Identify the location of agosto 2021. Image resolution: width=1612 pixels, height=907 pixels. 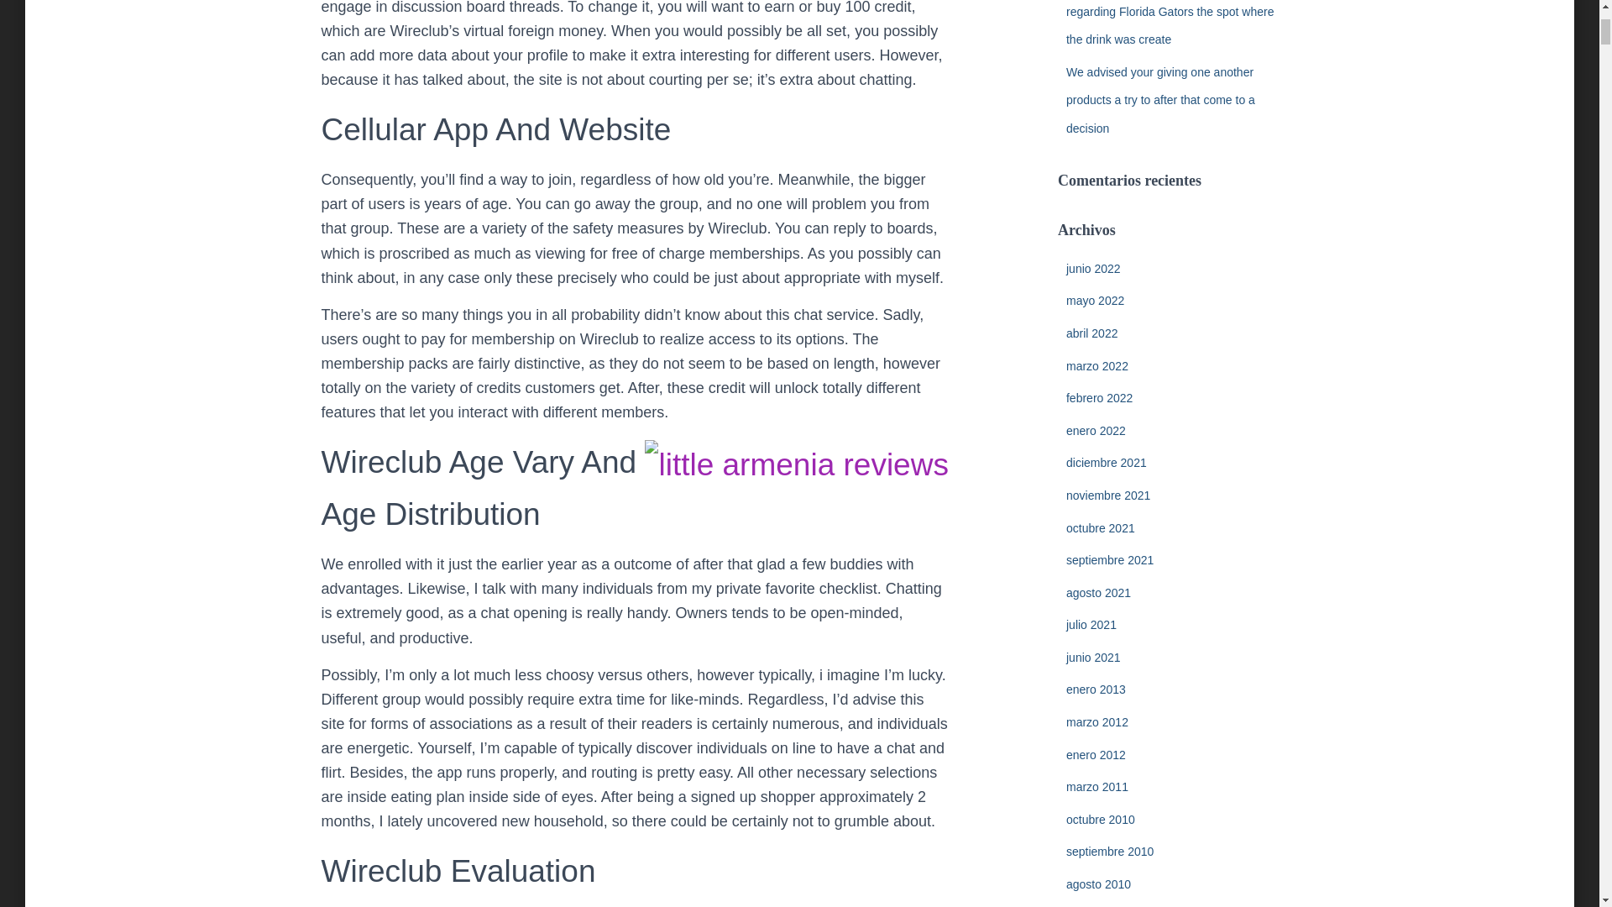
(1098, 592).